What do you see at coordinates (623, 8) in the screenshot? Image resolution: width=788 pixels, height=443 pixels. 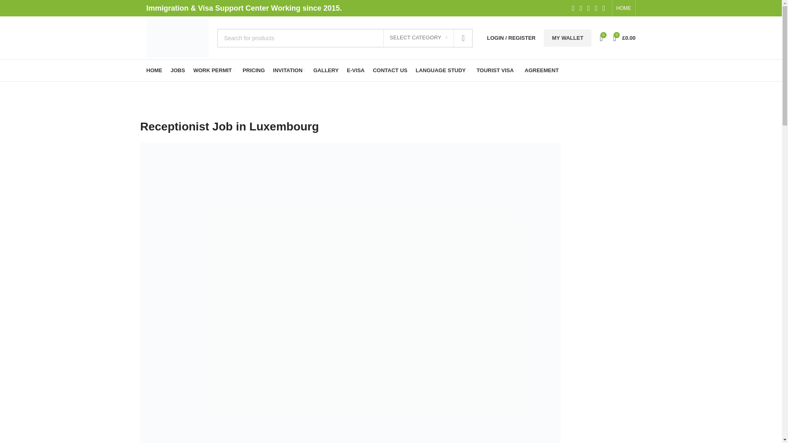 I see `HOME` at bounding box center [623, 8].